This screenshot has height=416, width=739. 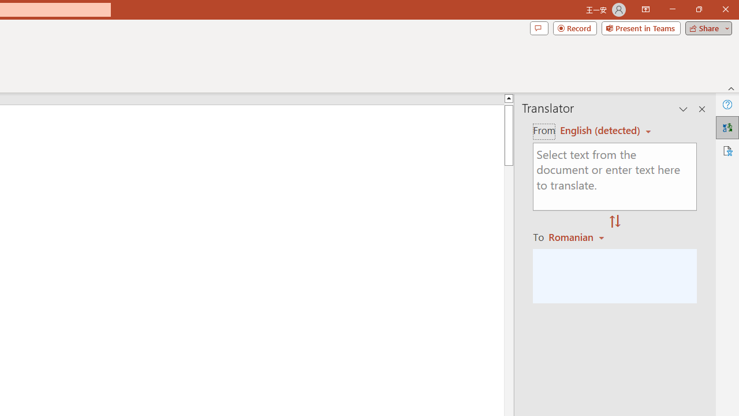 What do you see at coordinates (578, 237) in the screenshot?
I see `Romanian` at bounding box center [578, 237].